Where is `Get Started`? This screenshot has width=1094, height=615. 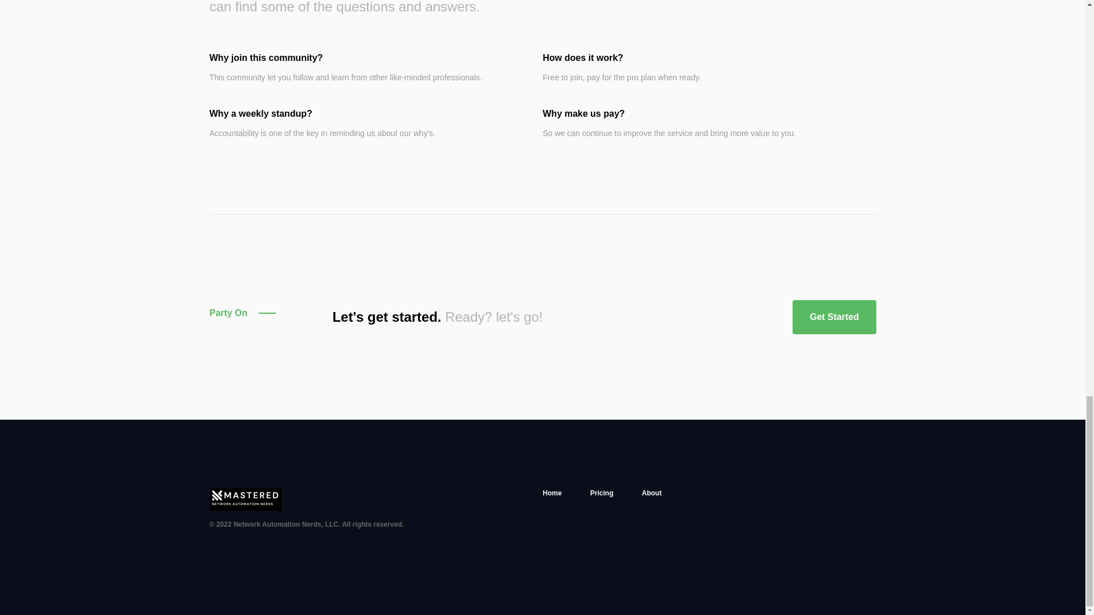
Get Started is located at coordinates (834, 317).